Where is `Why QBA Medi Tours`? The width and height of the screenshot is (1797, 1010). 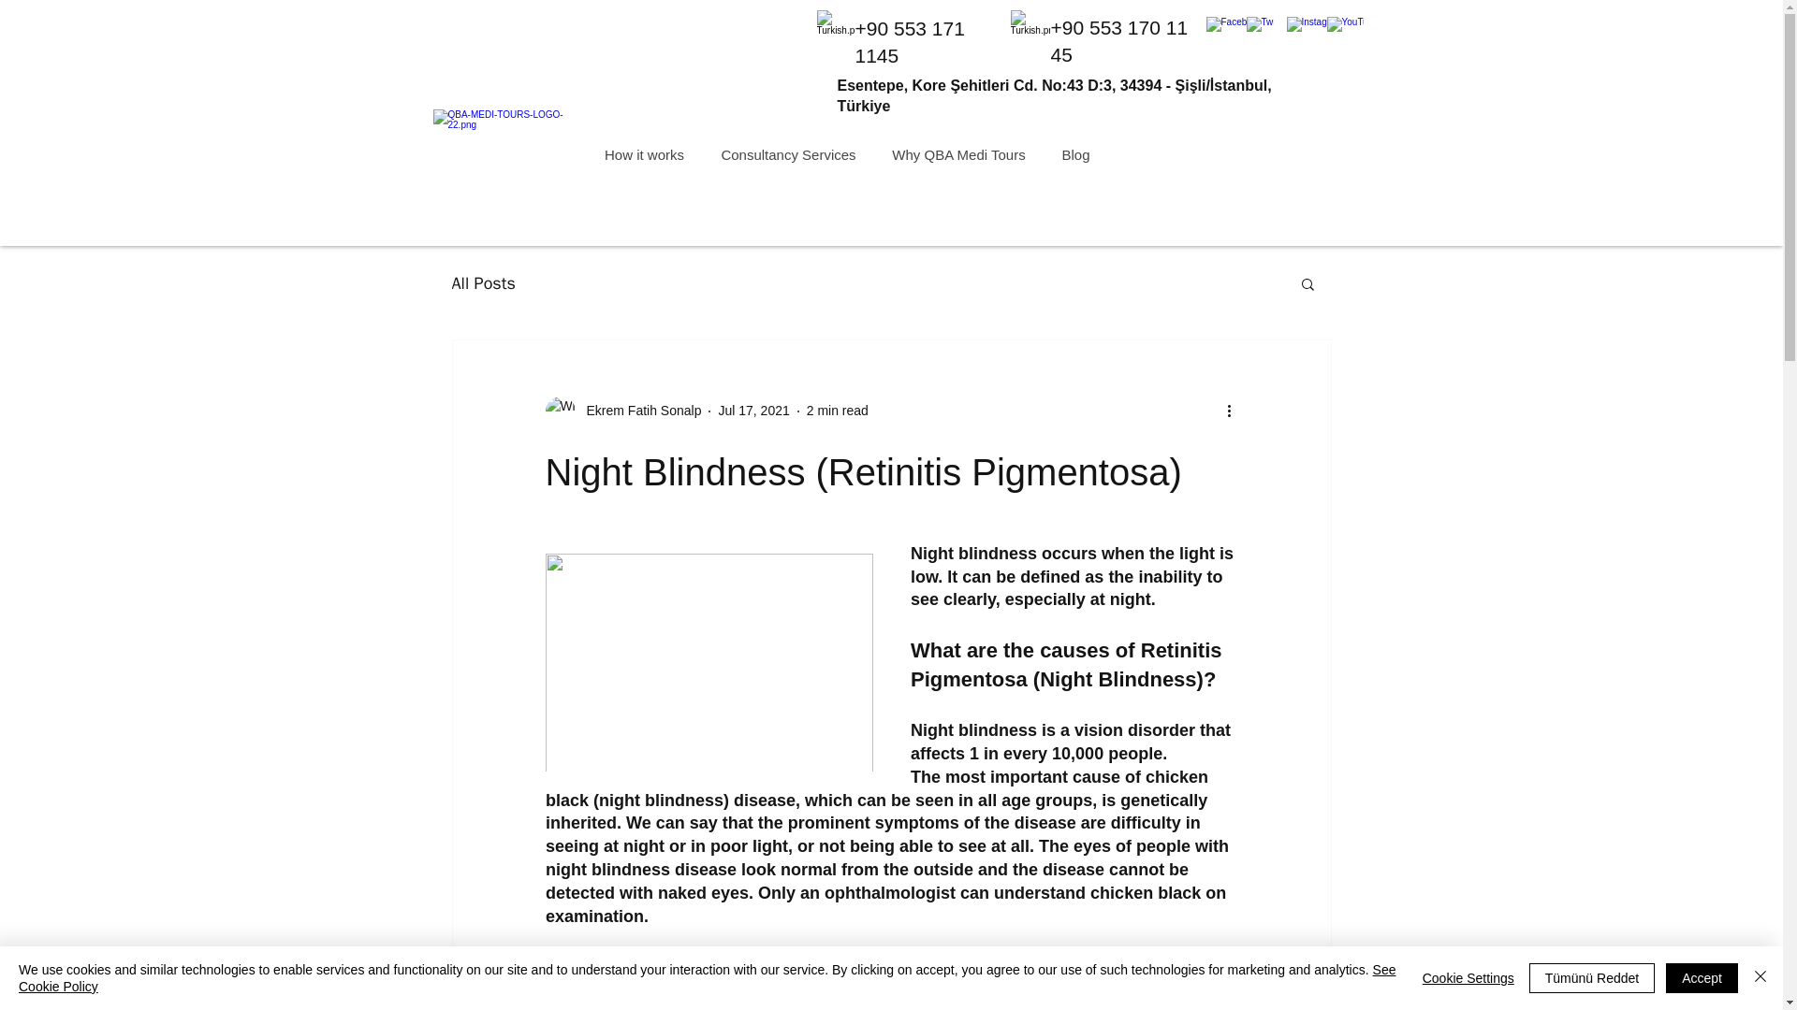 Why QBA Medi Tours is located at coordinates (958, 155).